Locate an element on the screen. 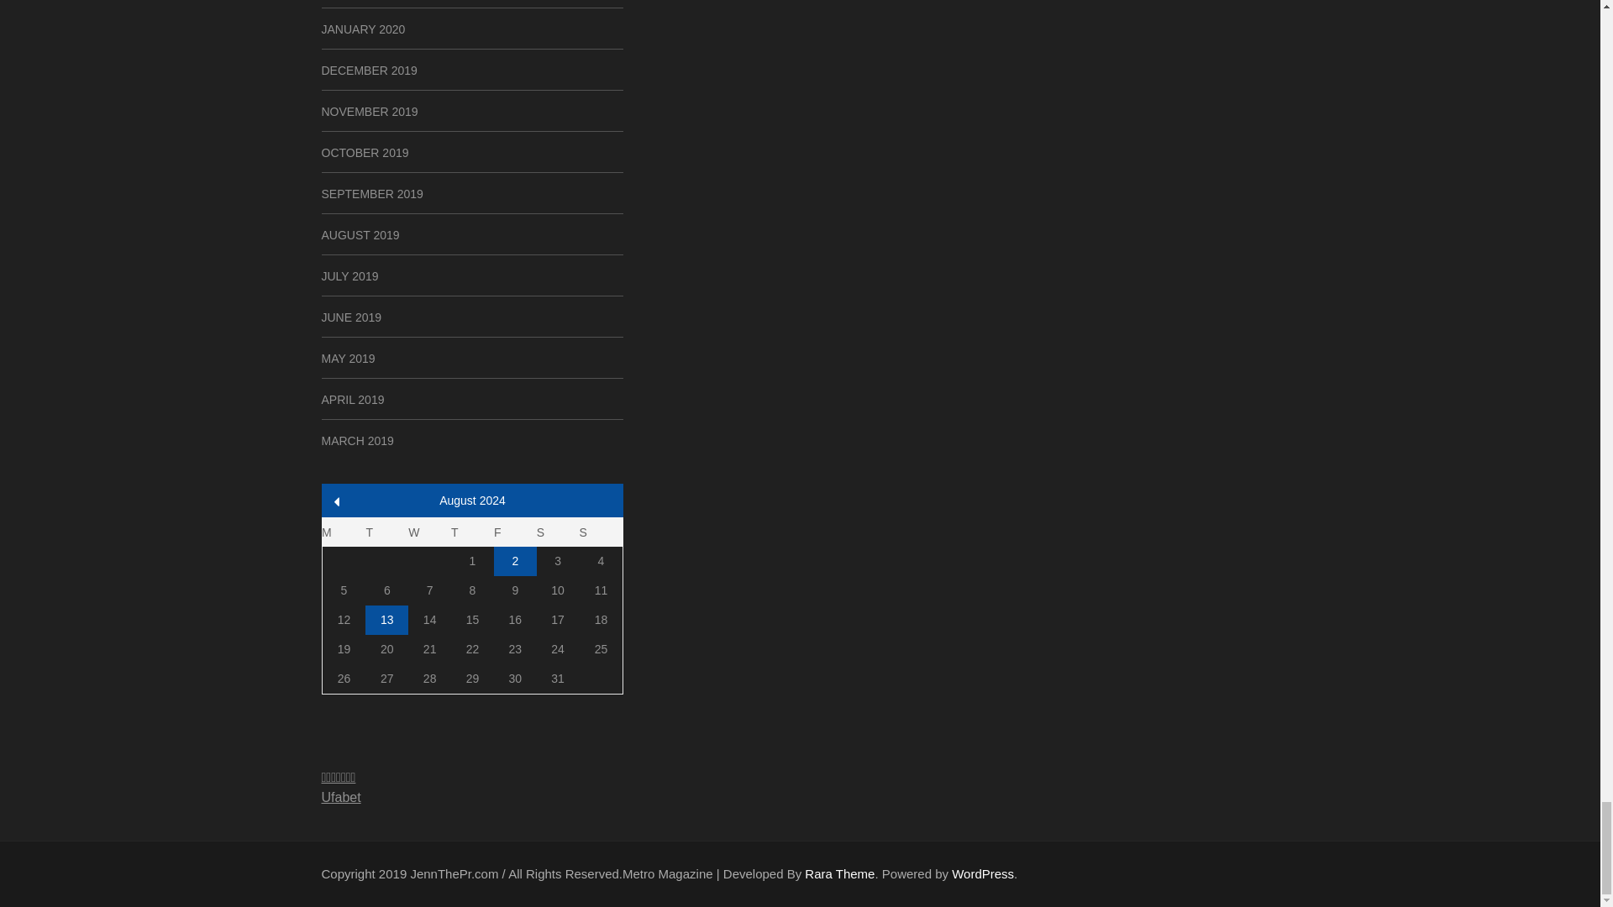 Image resolution: width=1613 pixels, height=907 pixels. Sunday is located at coordinates (601, 532).